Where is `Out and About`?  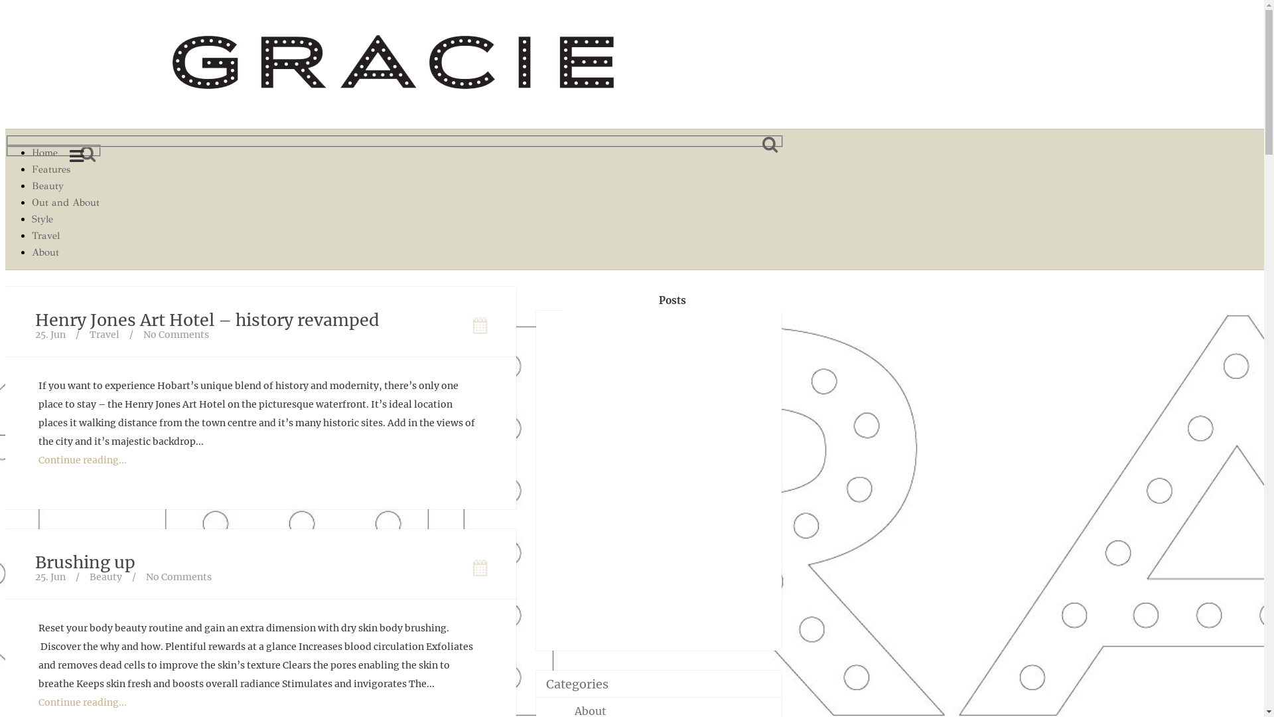
Out and About is located at coordinates (66, 203).